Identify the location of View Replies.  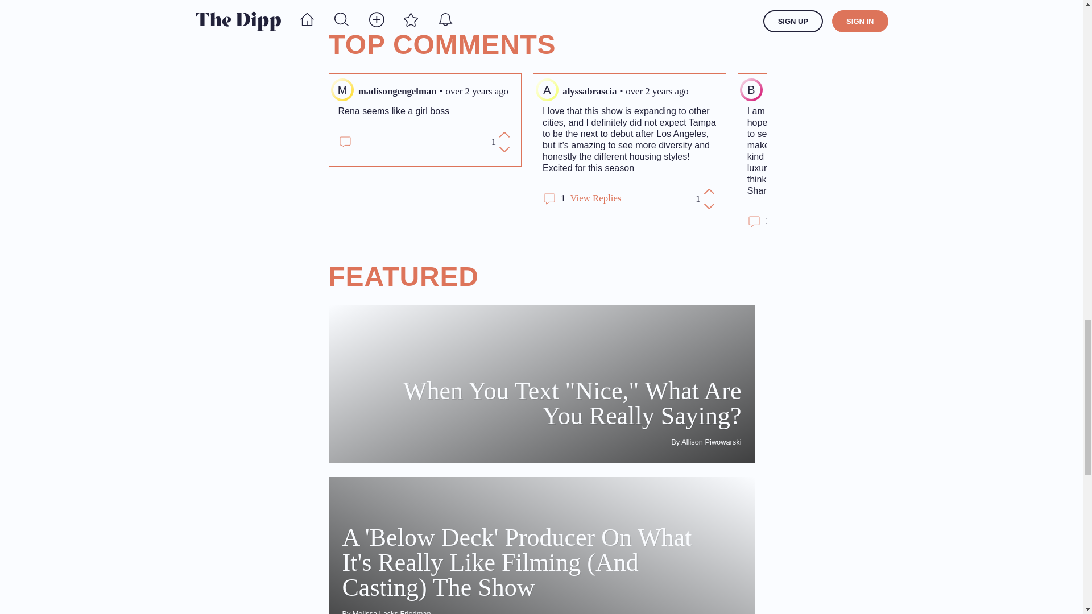
(595, 198).